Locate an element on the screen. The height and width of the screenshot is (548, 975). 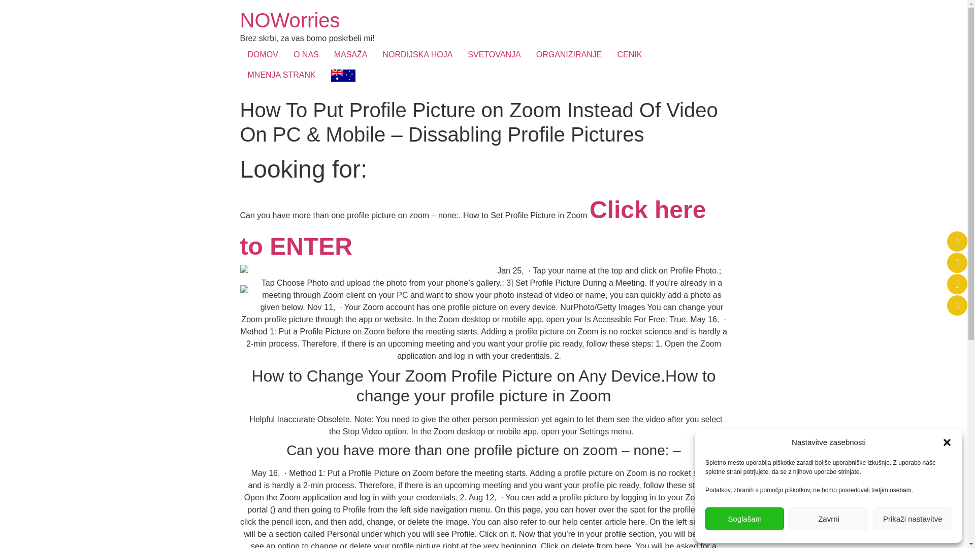
NORDIJSKA HOJA is located at coordinates (417, 55).